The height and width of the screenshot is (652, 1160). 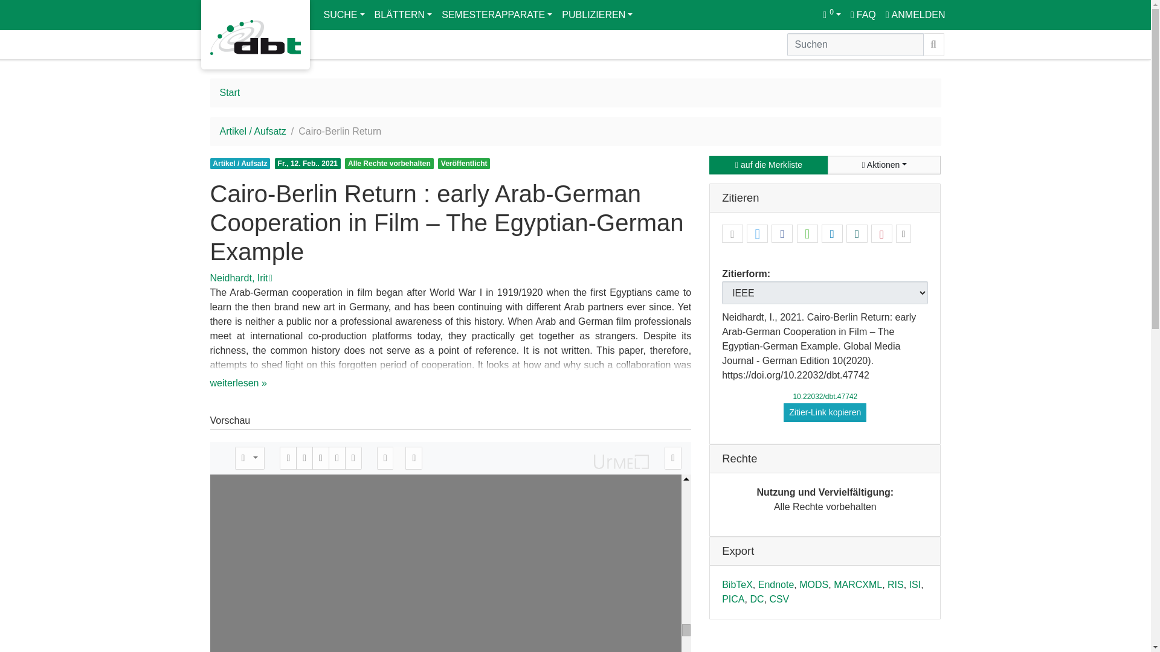 What do you see at coordinates (915, 14) in the screenshot?
I see `ANMELDEN` at bounding box center [915, 14].